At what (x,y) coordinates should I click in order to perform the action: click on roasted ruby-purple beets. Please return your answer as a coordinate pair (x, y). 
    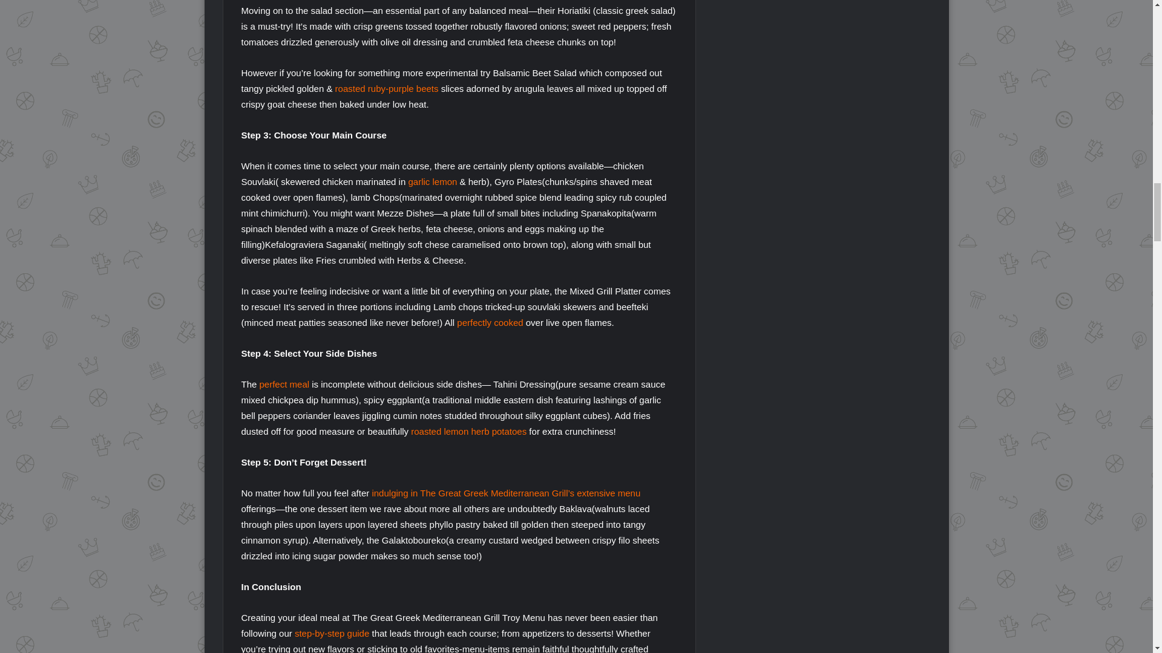
    Looking at the image, I should click on (387, 88).